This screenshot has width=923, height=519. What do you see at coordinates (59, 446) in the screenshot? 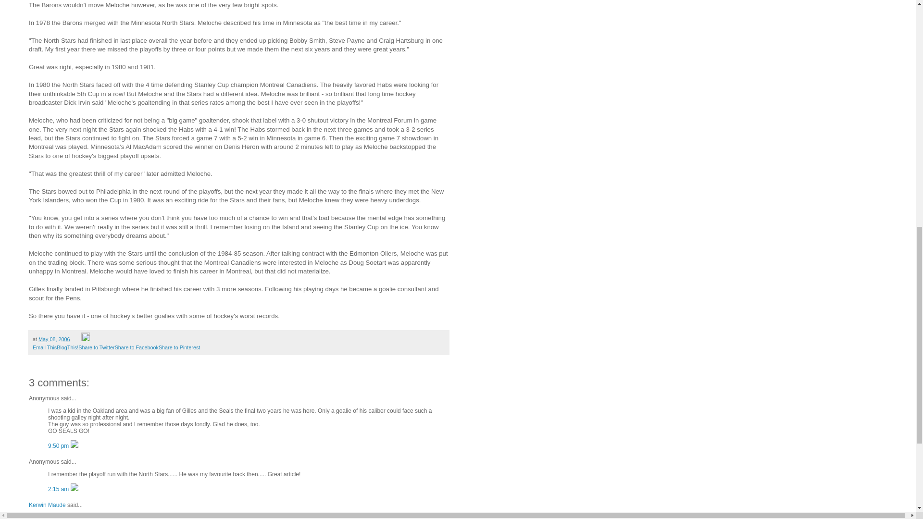
I see `comment permalink` at bounding box center [59, 446].